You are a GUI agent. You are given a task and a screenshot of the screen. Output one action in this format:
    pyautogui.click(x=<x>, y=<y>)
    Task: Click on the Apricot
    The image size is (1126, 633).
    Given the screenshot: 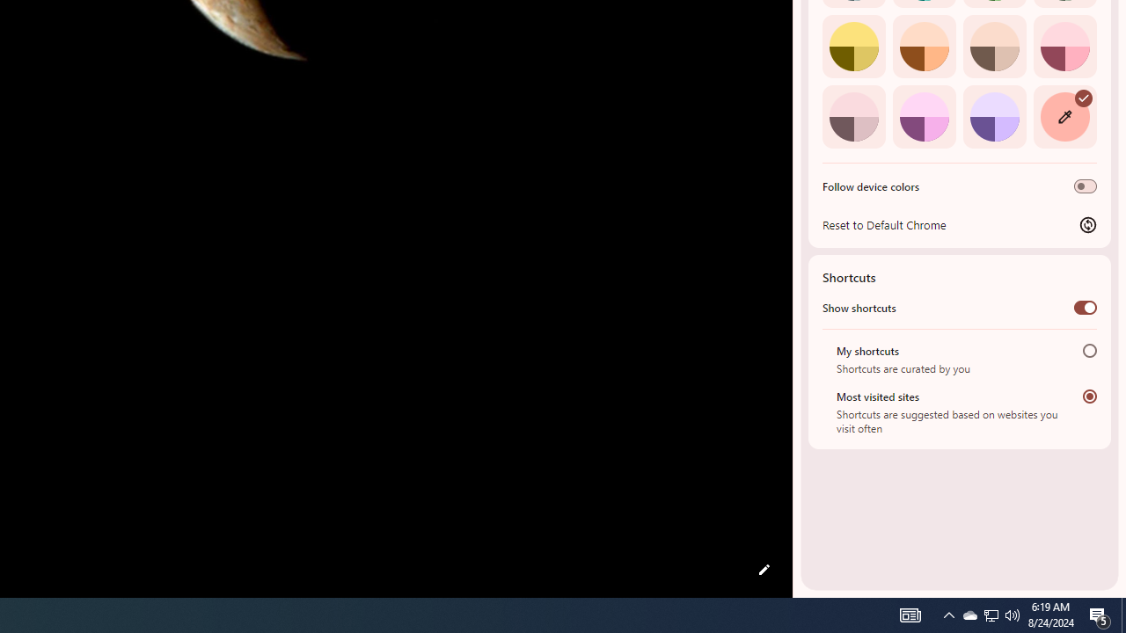 What is the action you would take?
    pyautogui.click(x=994, y=46)
    